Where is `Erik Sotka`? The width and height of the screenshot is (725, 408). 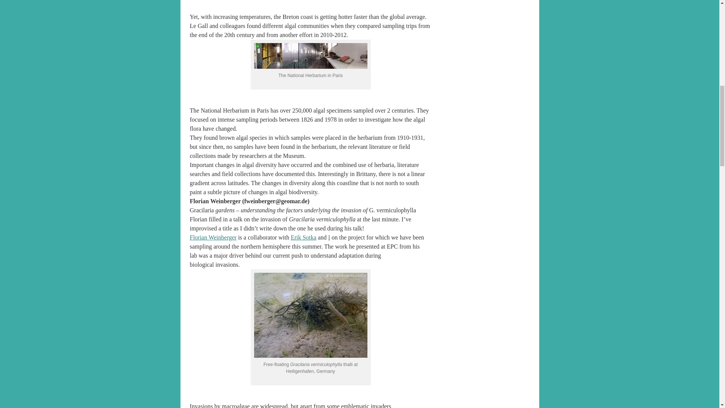 Erik Sotka is located at coordinates (303, 237).